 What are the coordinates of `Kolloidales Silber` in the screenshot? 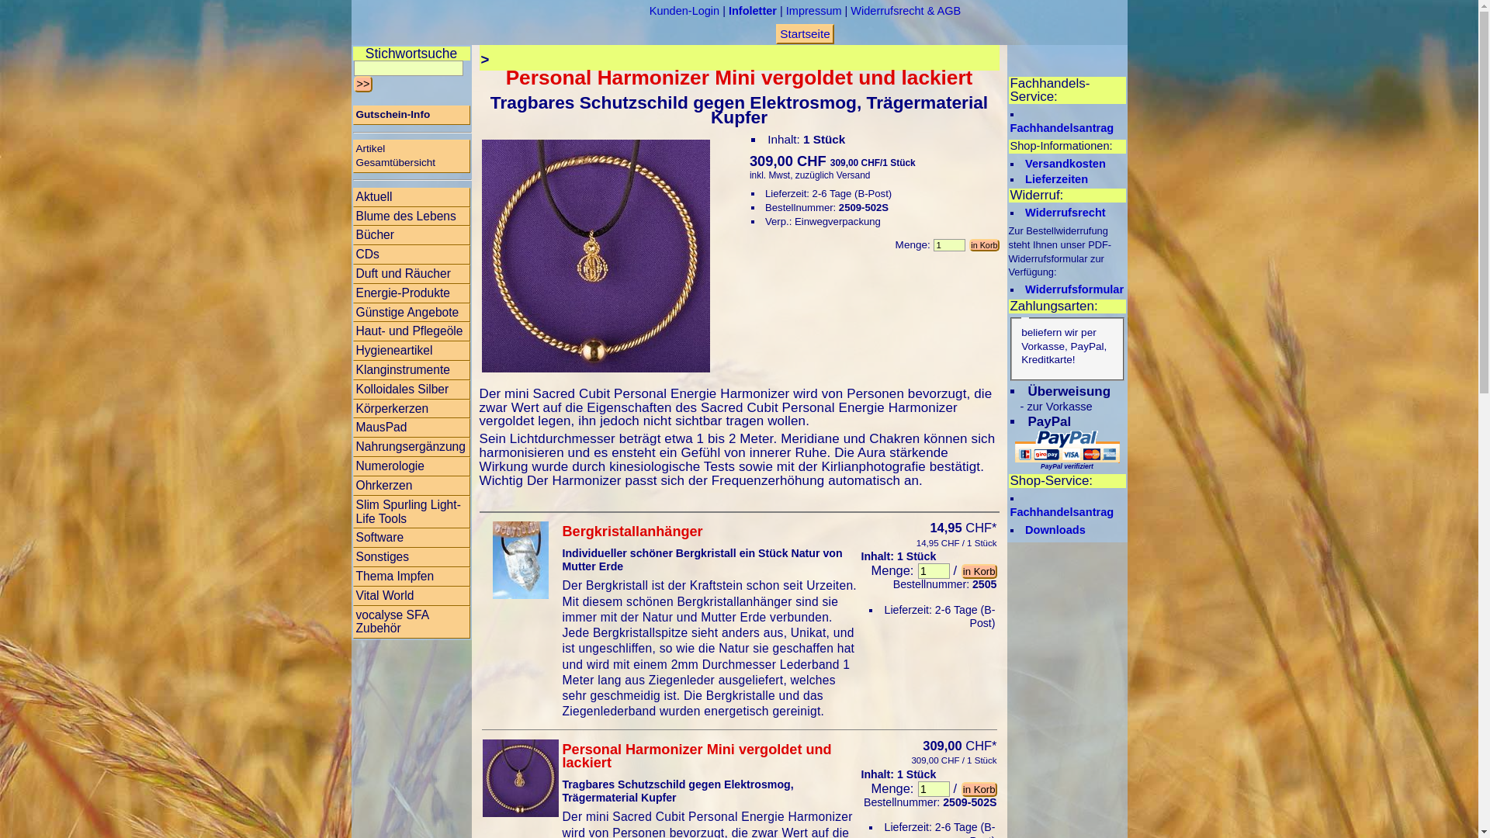 It's located at (411, 390).